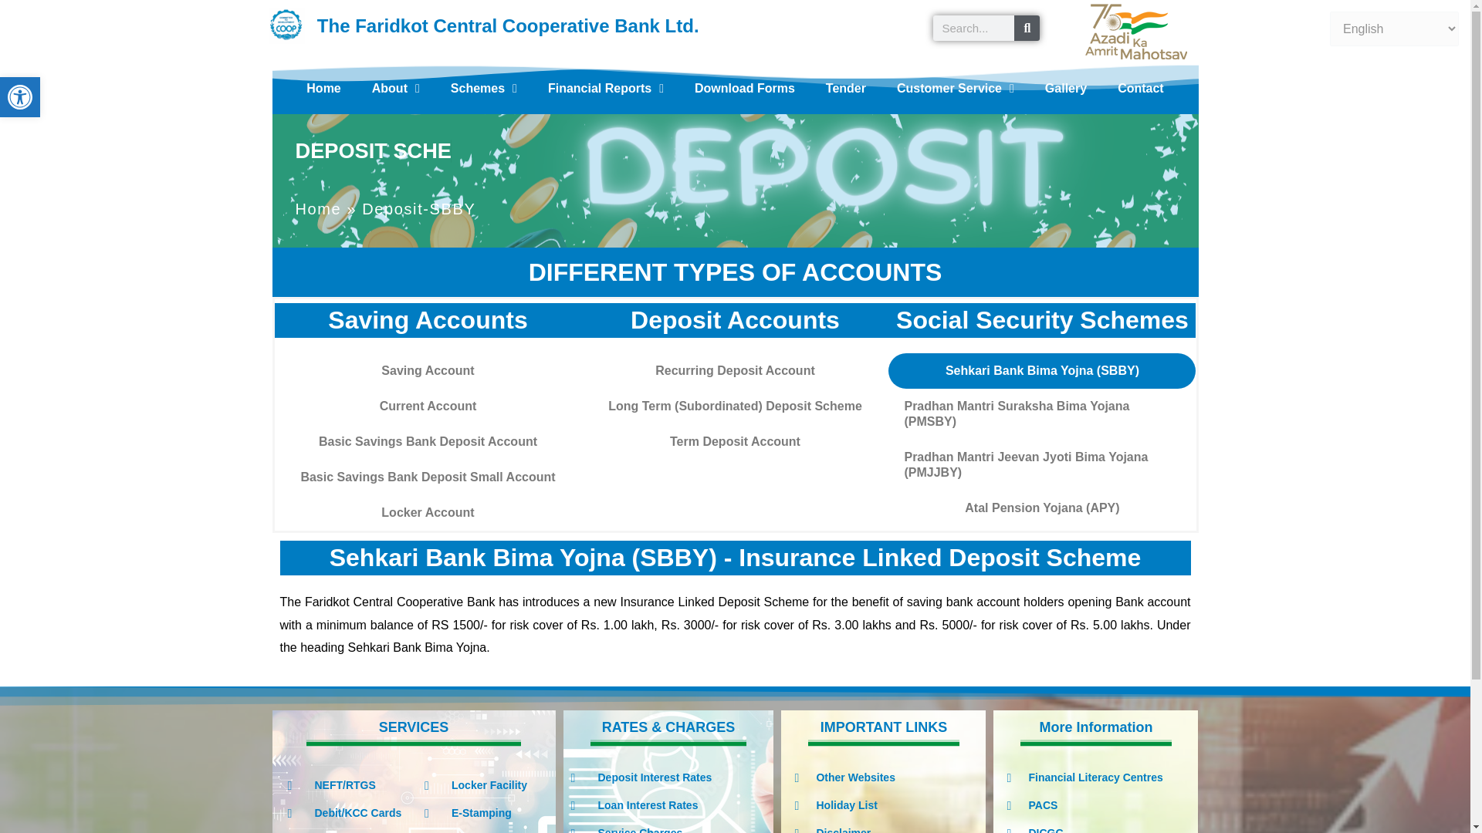 This screenshot has height=833, width=1482. Describe the element at coordinates (1066, 88) in the screenshot. I see `Schemes` at that location.